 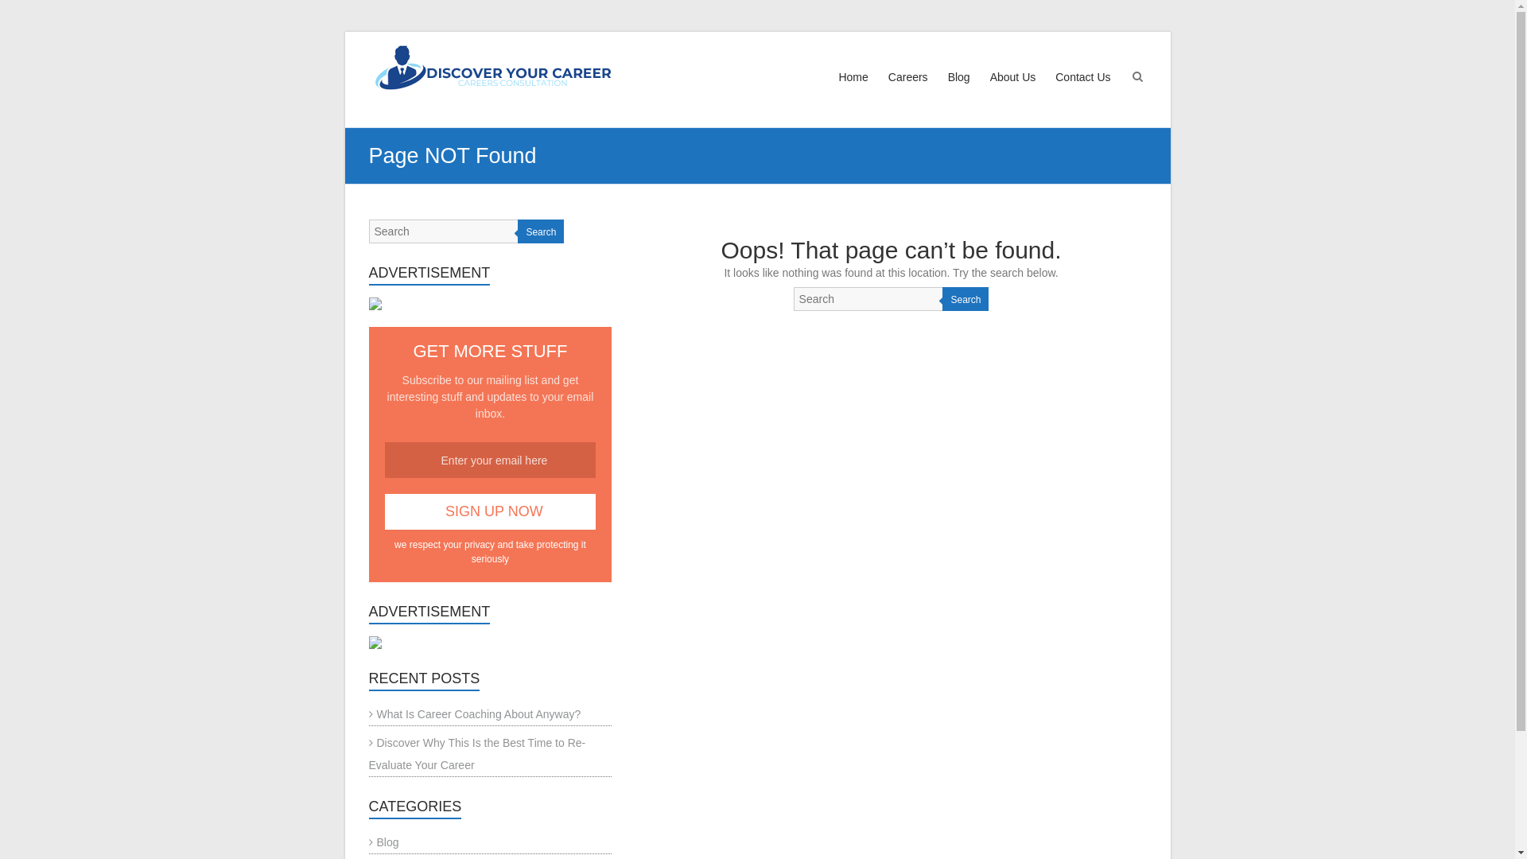 I want to click on Skip to content, so click(x=344, y=31).